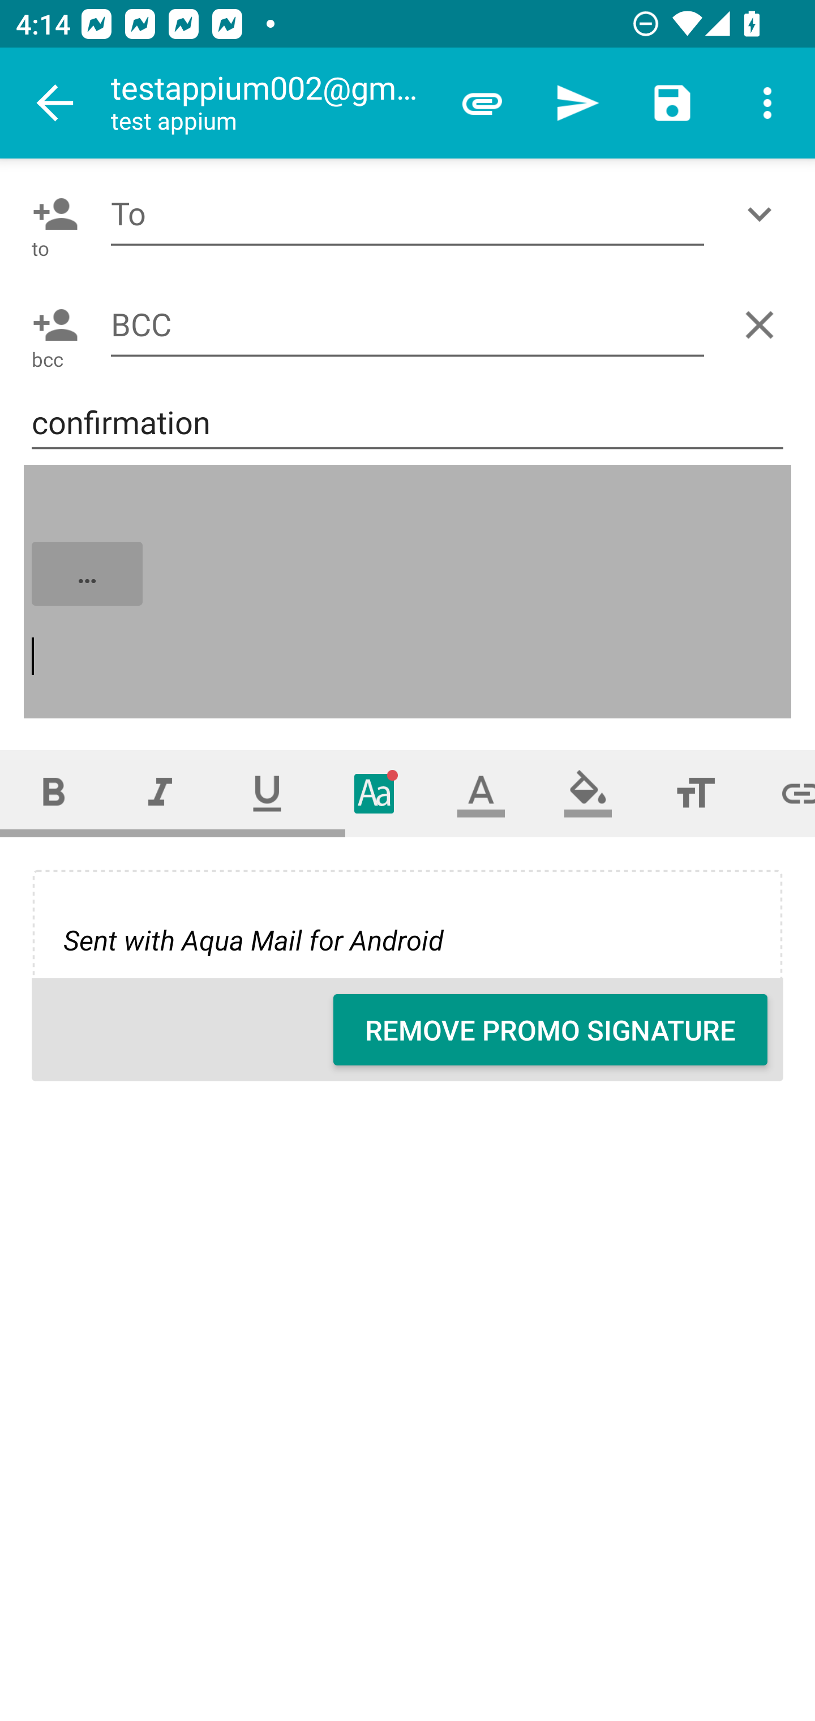  I want to click on Italic, so click(160, 794).